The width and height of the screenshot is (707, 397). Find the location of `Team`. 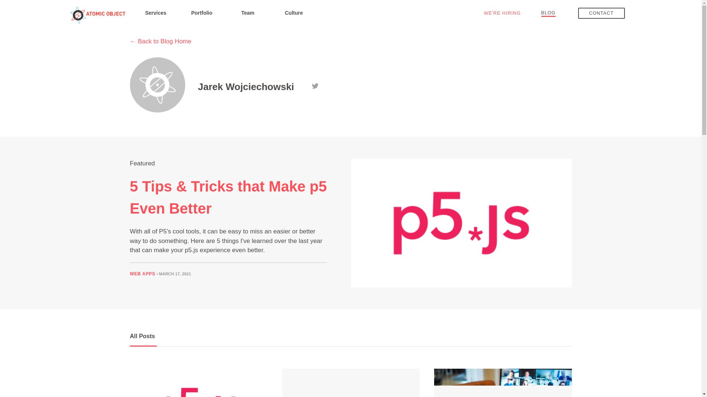

Team is located at coordinates (247, 12).